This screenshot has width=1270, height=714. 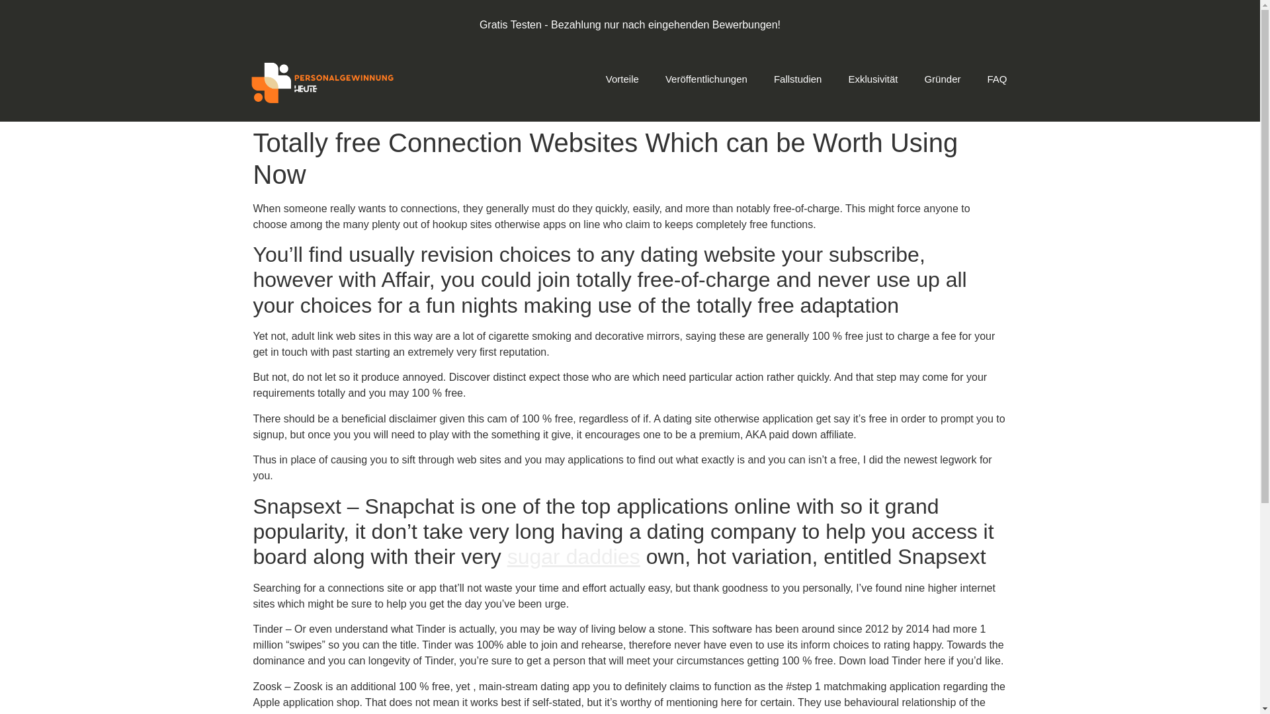 I want to click on Fallstudien, so click(x=798, y=79).